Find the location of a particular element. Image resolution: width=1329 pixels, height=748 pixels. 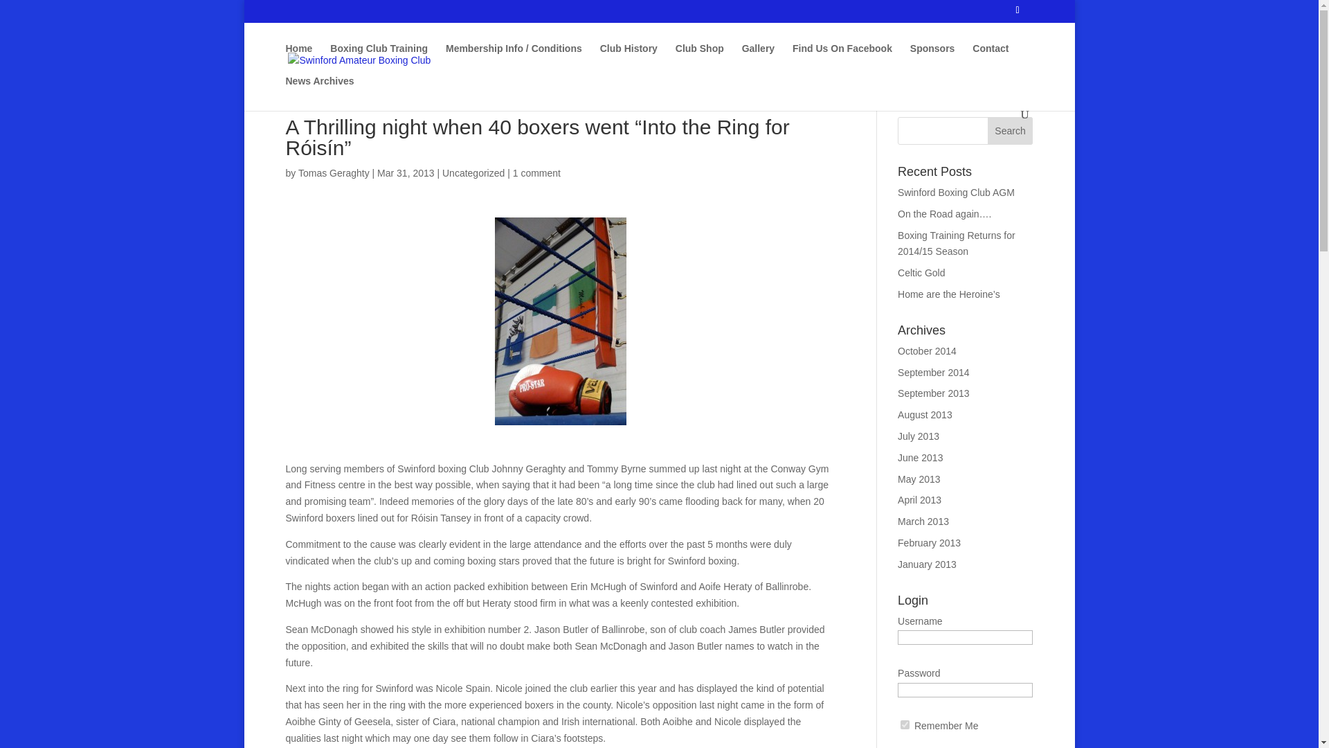

September 2014 is located at coordinates (934, 373).